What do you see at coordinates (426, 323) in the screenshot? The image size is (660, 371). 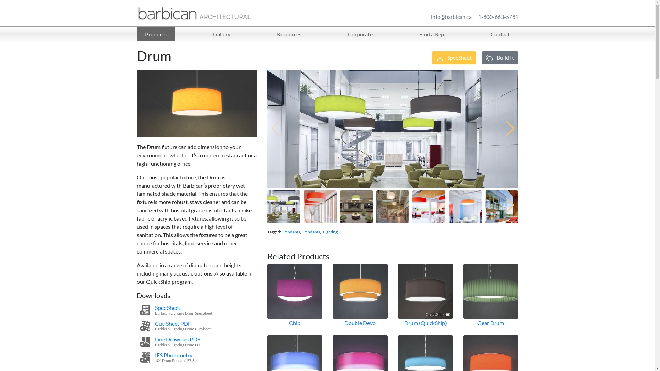 I see `Drum (QuickShip)` at bounding box center [426, 323].